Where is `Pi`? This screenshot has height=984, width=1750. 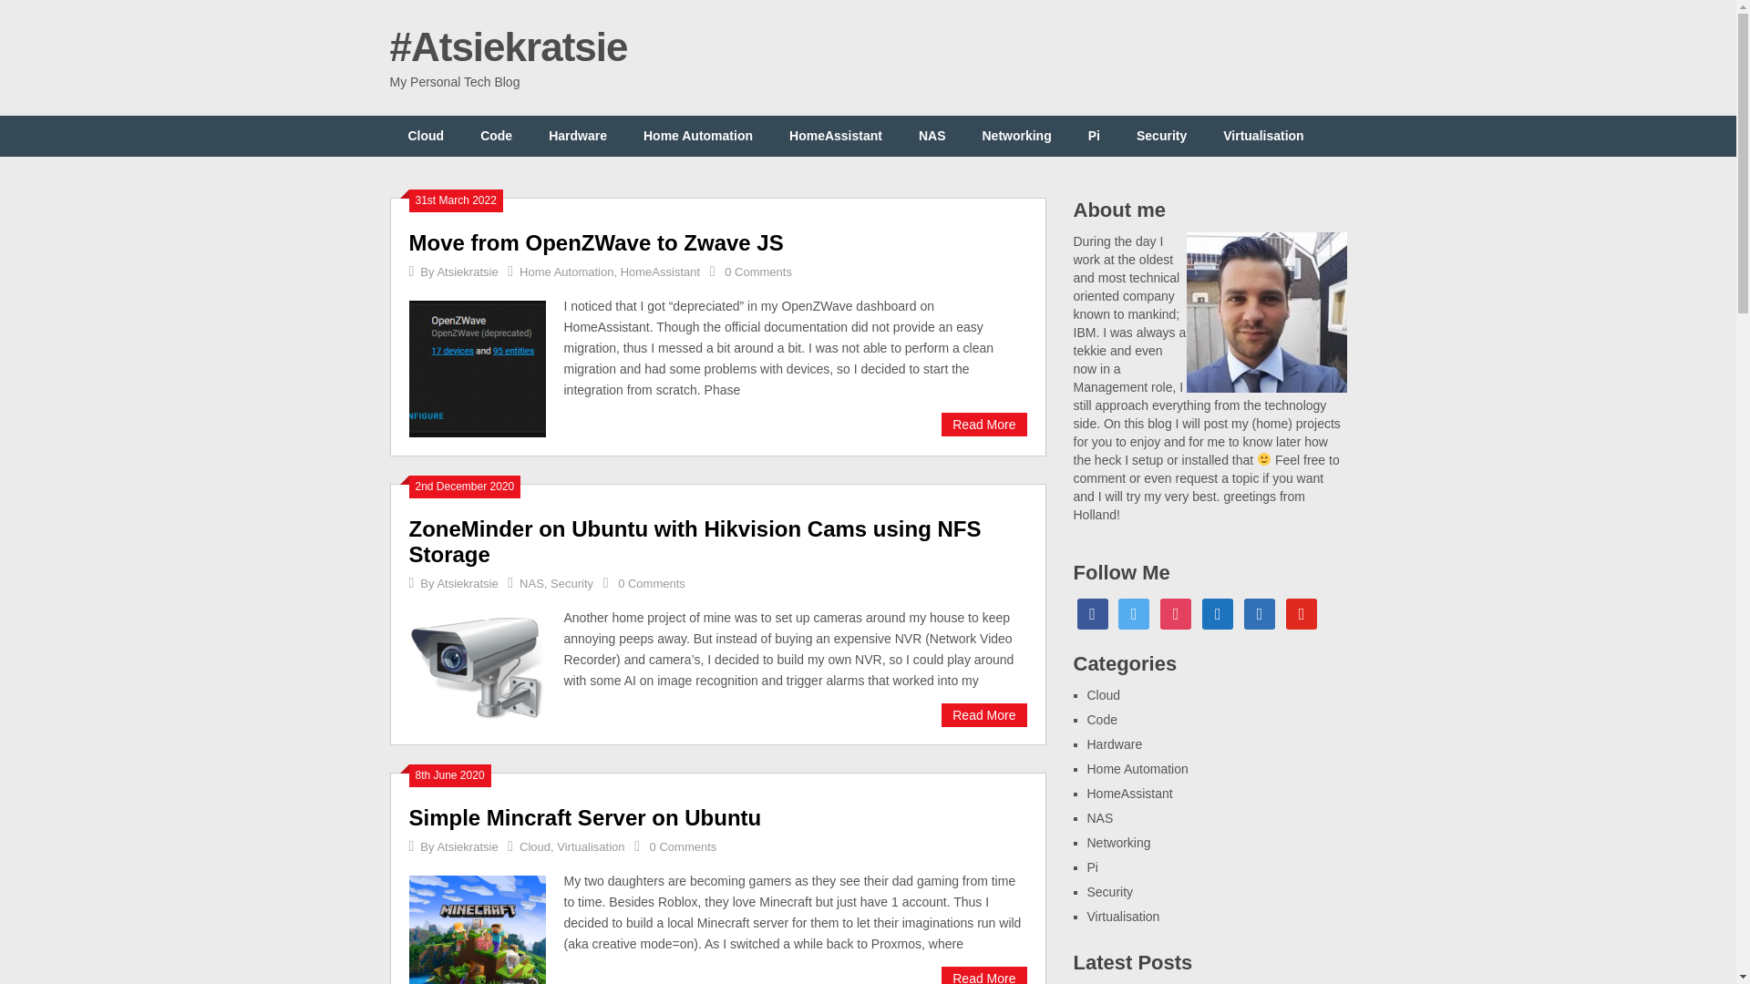
Pi is located at coordinates (1094, 136).